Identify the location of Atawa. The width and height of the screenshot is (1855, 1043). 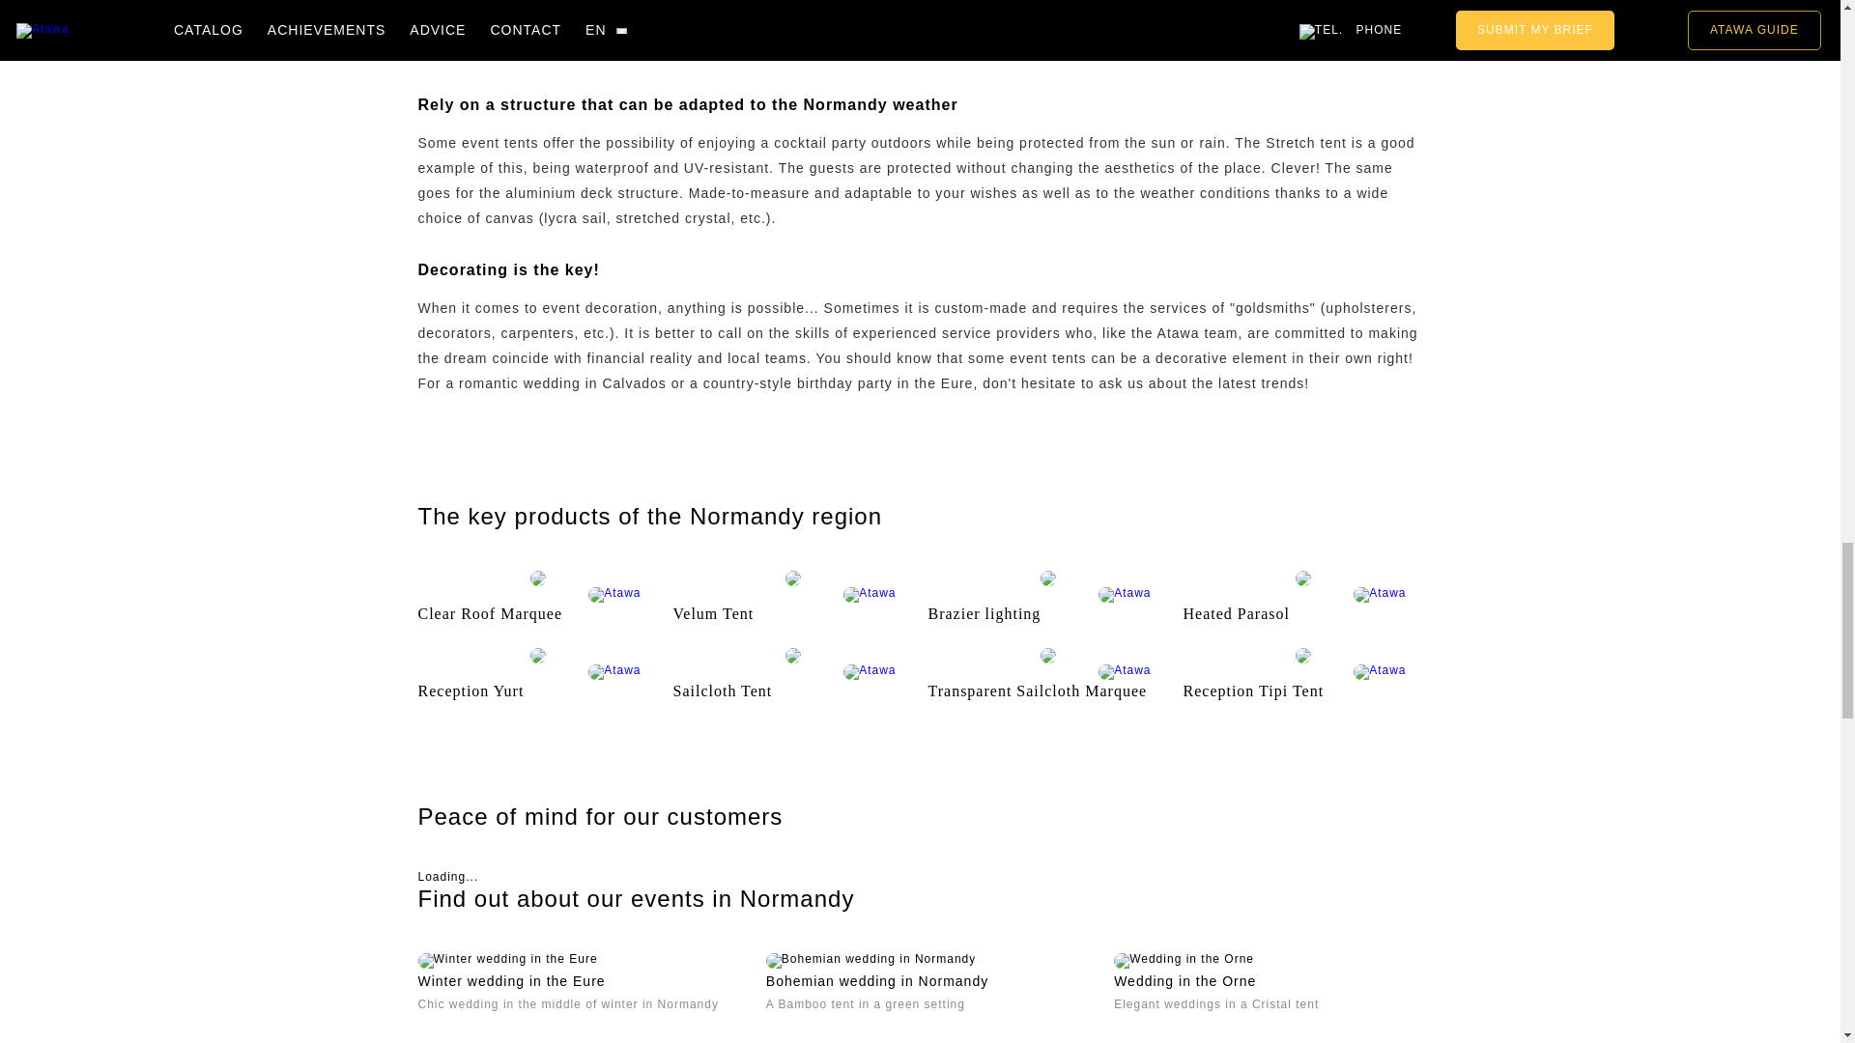
(1124, 595).